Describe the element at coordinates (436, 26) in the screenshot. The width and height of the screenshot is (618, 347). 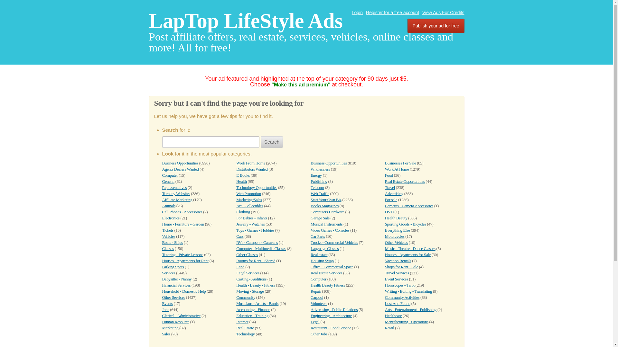
I see `Publish your ad for free` at that location.